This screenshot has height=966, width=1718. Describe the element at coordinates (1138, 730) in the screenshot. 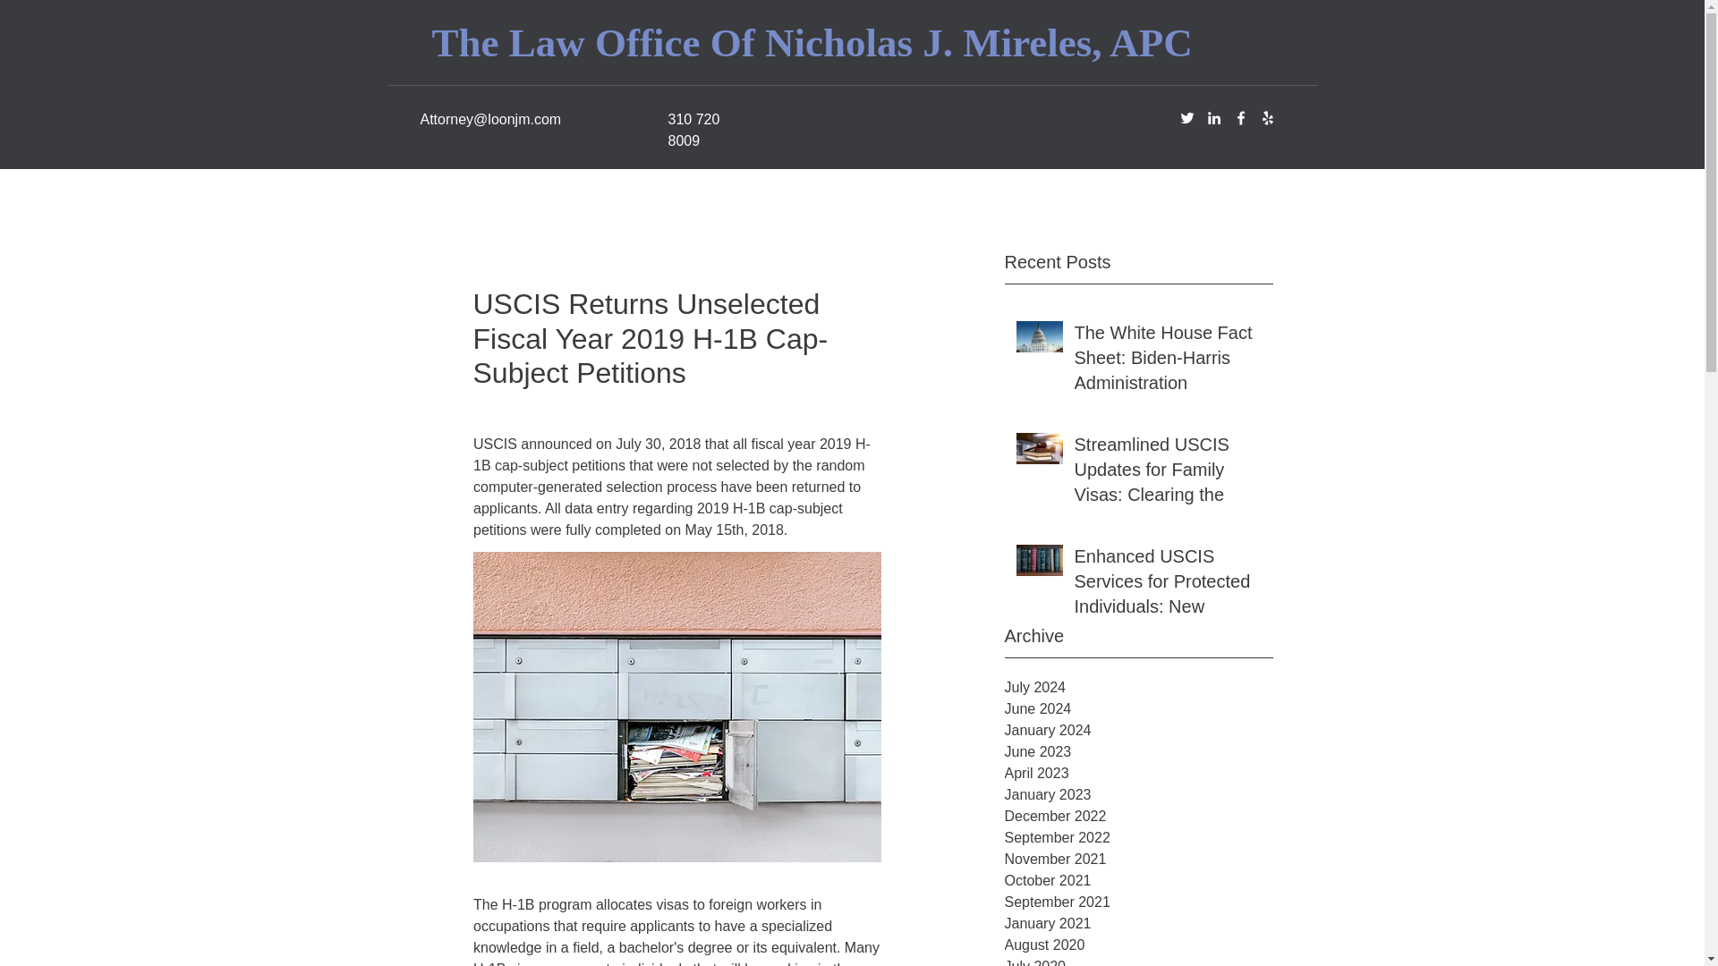

I see `January 2024` at that location.